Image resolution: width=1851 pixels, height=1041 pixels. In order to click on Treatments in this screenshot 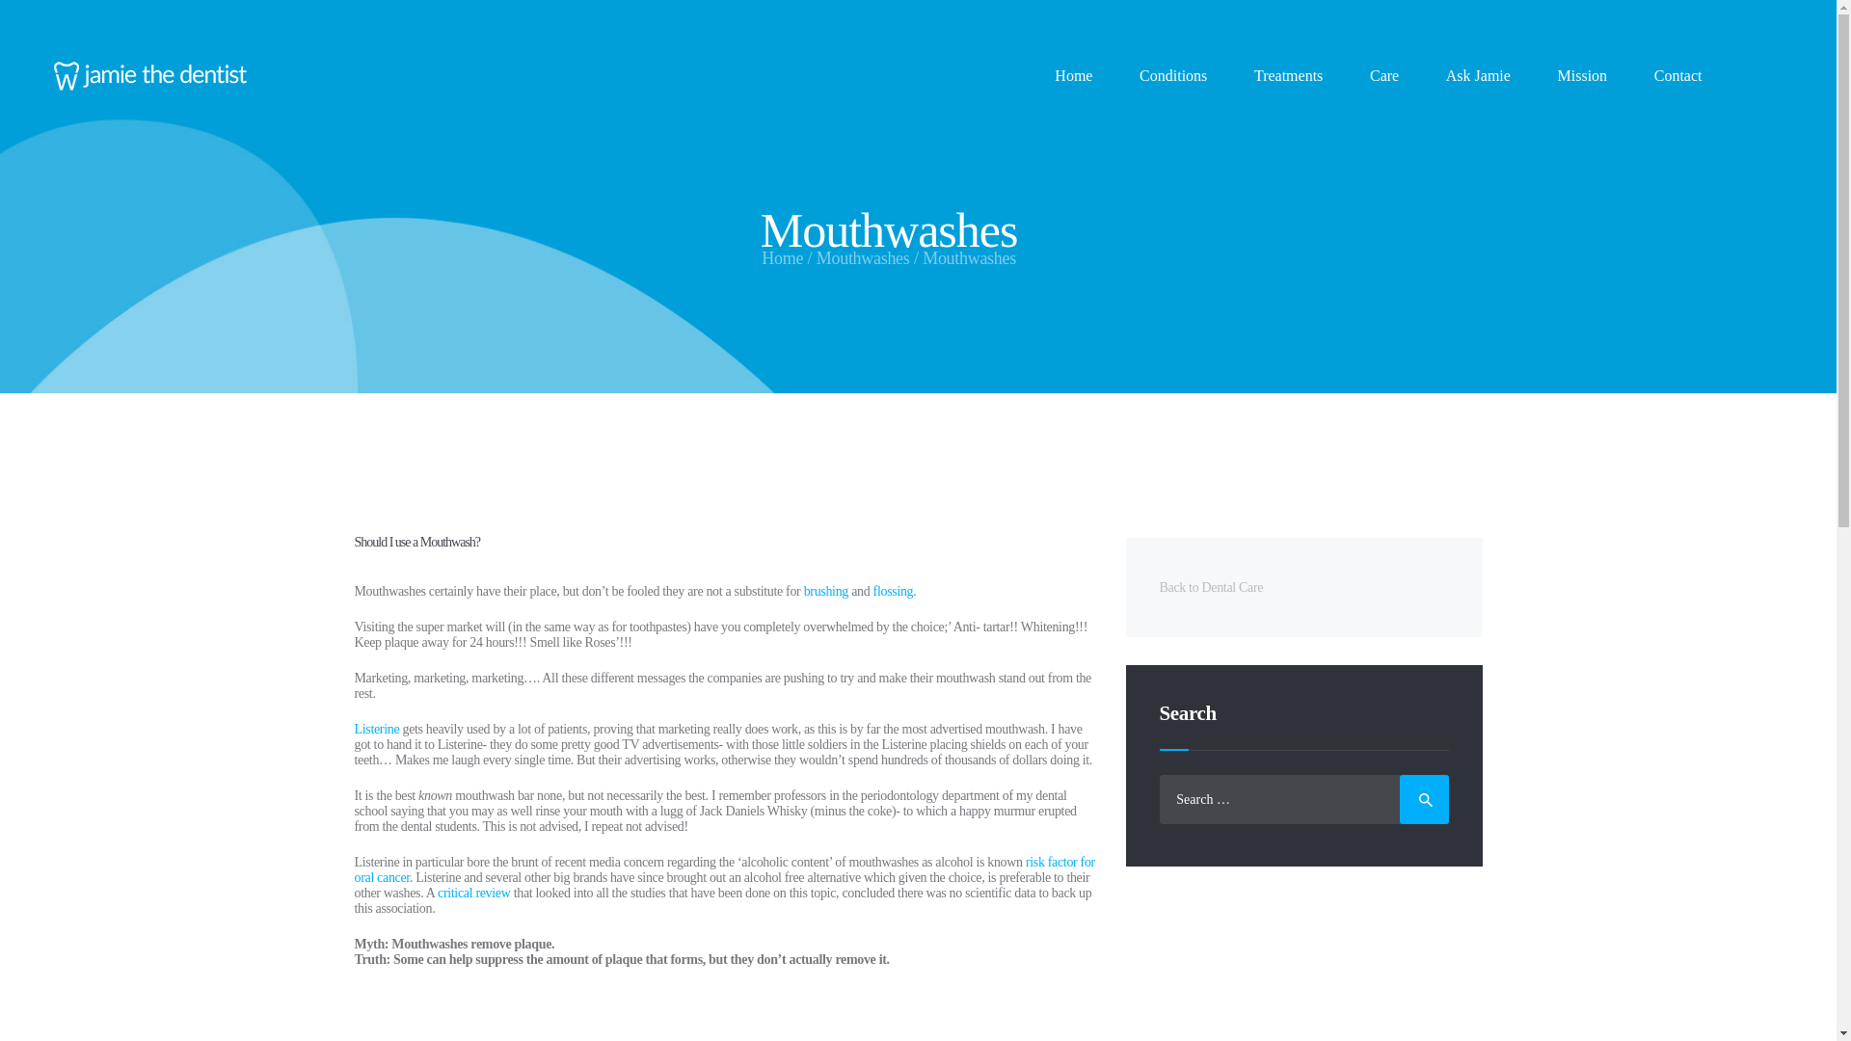, I will do `click(1288, 75)`.